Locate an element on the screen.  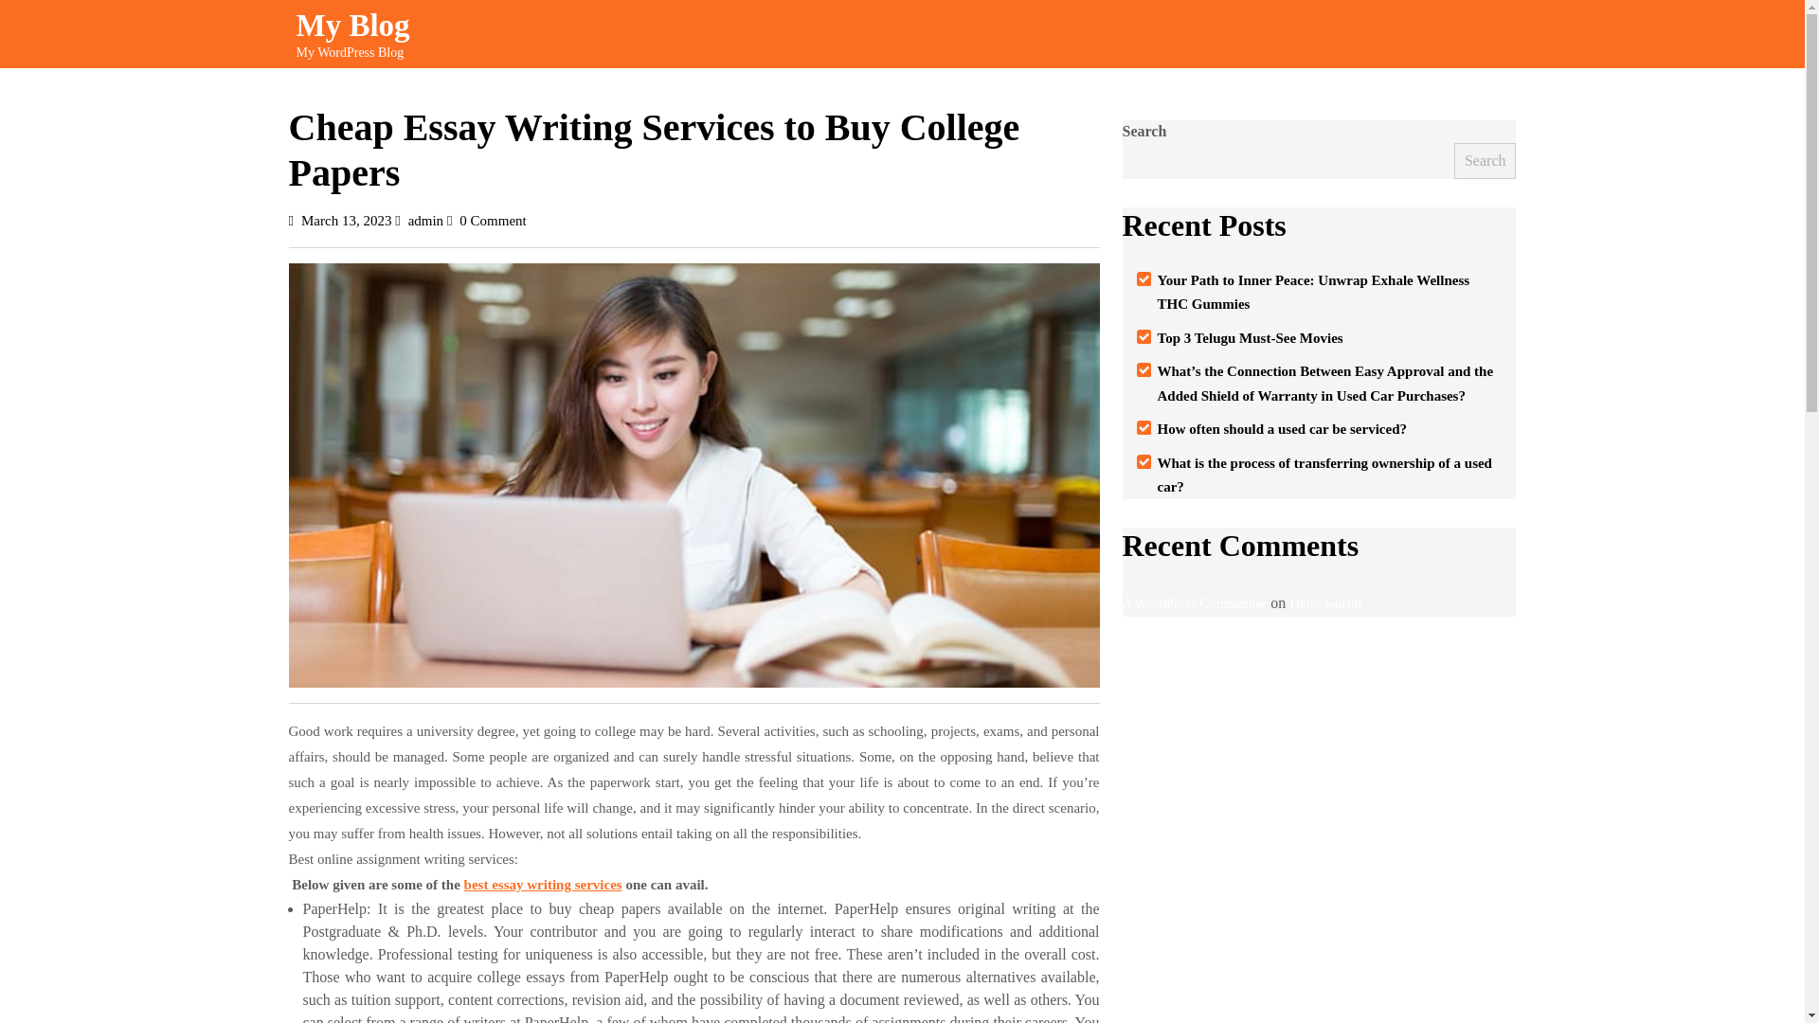
Top 3 Telugu Must-See Movies is located at coordinates (1486, 161).